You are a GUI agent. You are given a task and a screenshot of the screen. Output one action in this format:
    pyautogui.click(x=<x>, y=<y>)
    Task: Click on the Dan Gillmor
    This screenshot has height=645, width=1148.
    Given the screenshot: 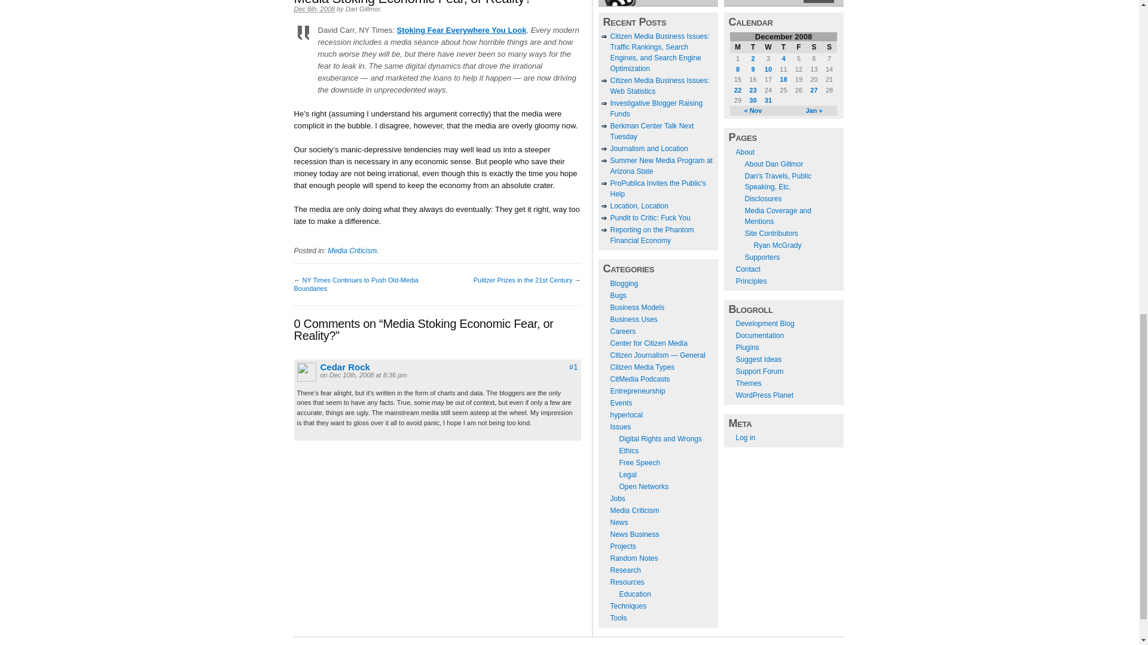 What is the action you would take?
    pyautogui.click(x=362, y=8)
    